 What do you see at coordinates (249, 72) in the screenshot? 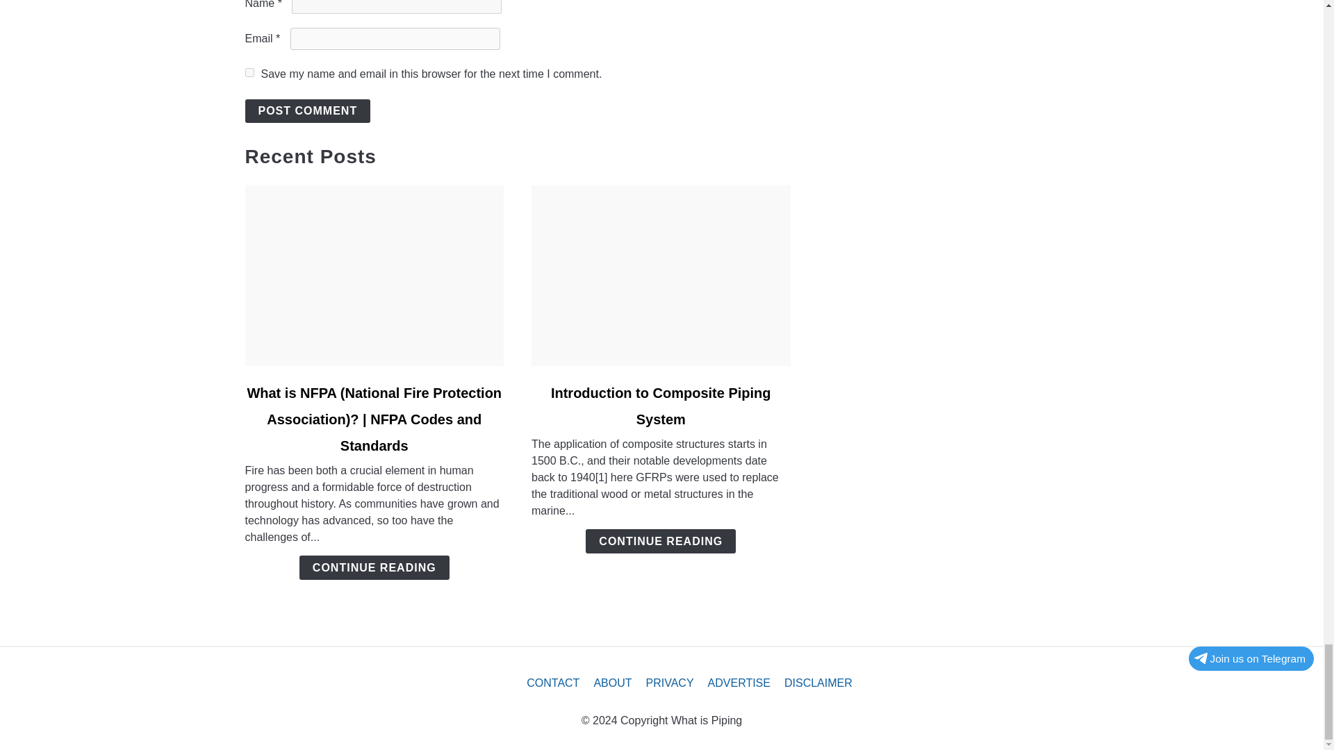
I see `yes` at bounding box center [249, 72].